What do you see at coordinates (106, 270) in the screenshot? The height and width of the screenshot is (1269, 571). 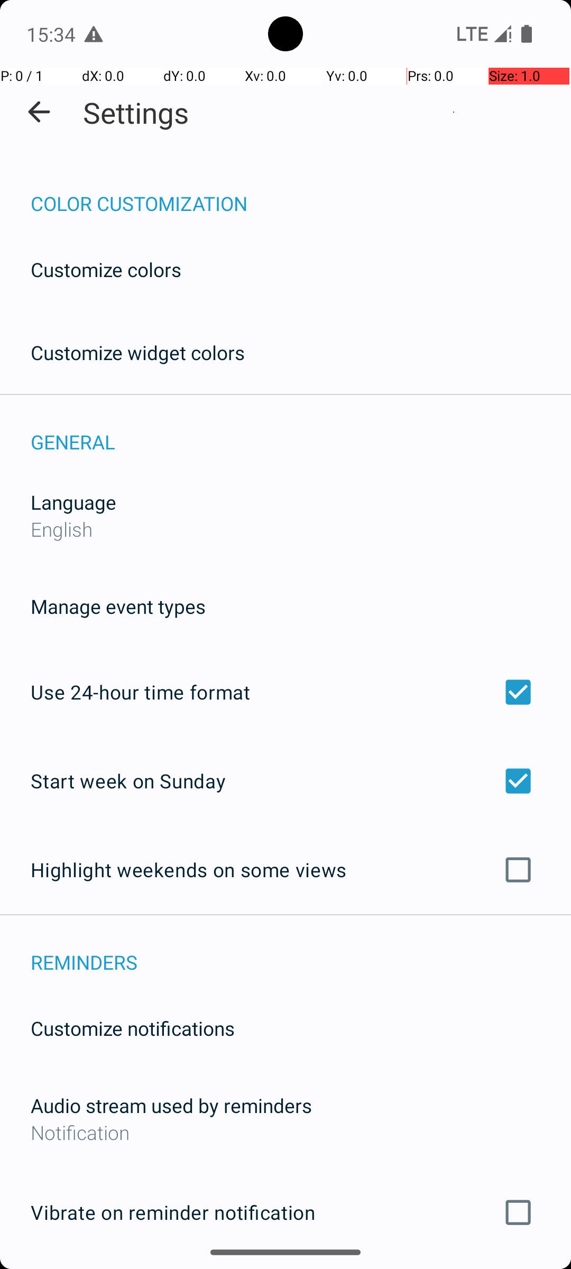 I see `Customize colors` at bounding box center [106, 270].